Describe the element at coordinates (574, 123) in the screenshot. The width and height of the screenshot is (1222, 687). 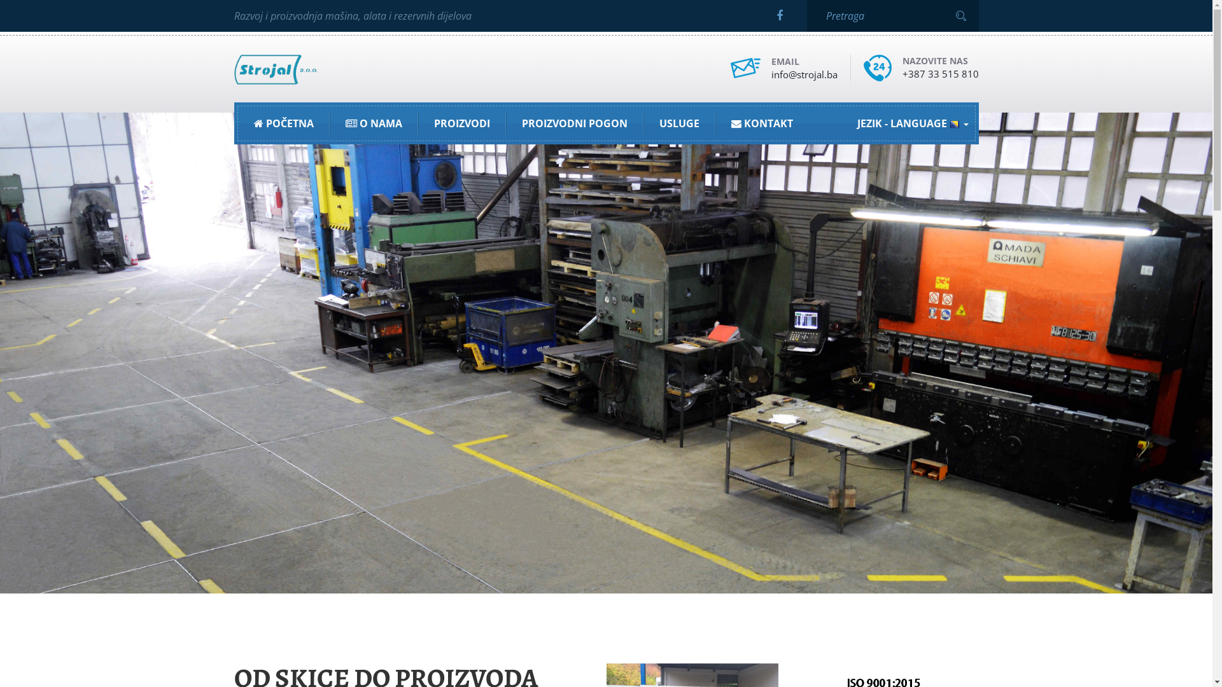
I see `PROIZVODNI POGON` at that location.